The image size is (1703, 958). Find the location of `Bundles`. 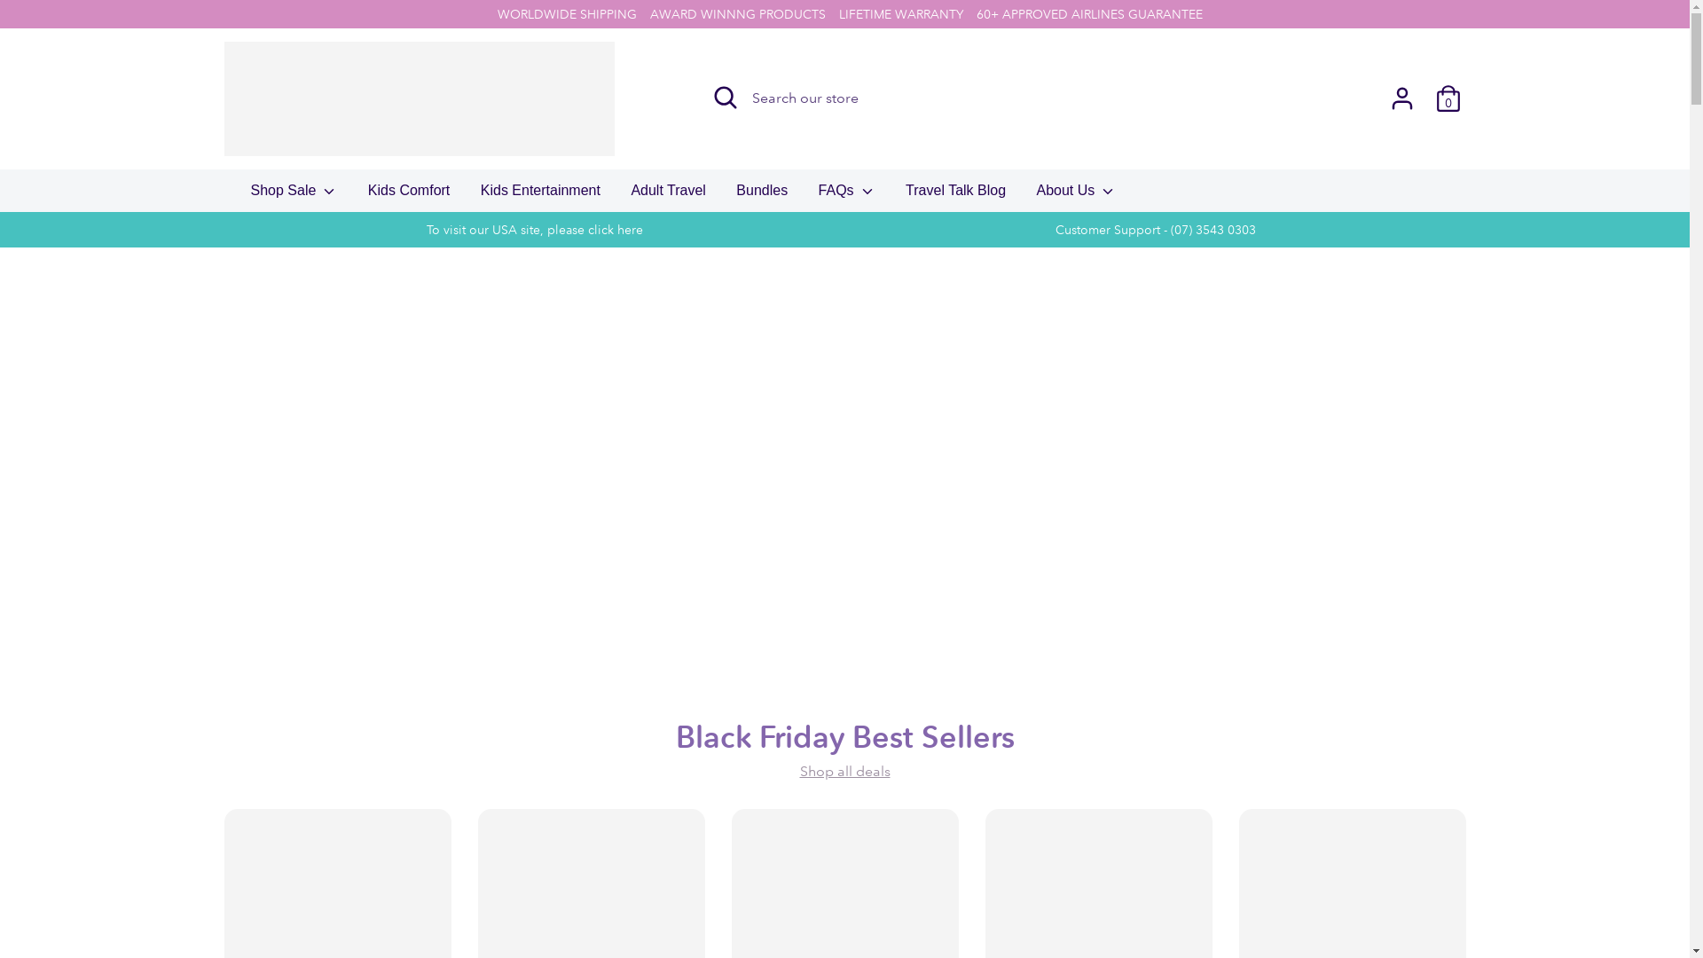

Bundles is located at coordinates (762, 196).